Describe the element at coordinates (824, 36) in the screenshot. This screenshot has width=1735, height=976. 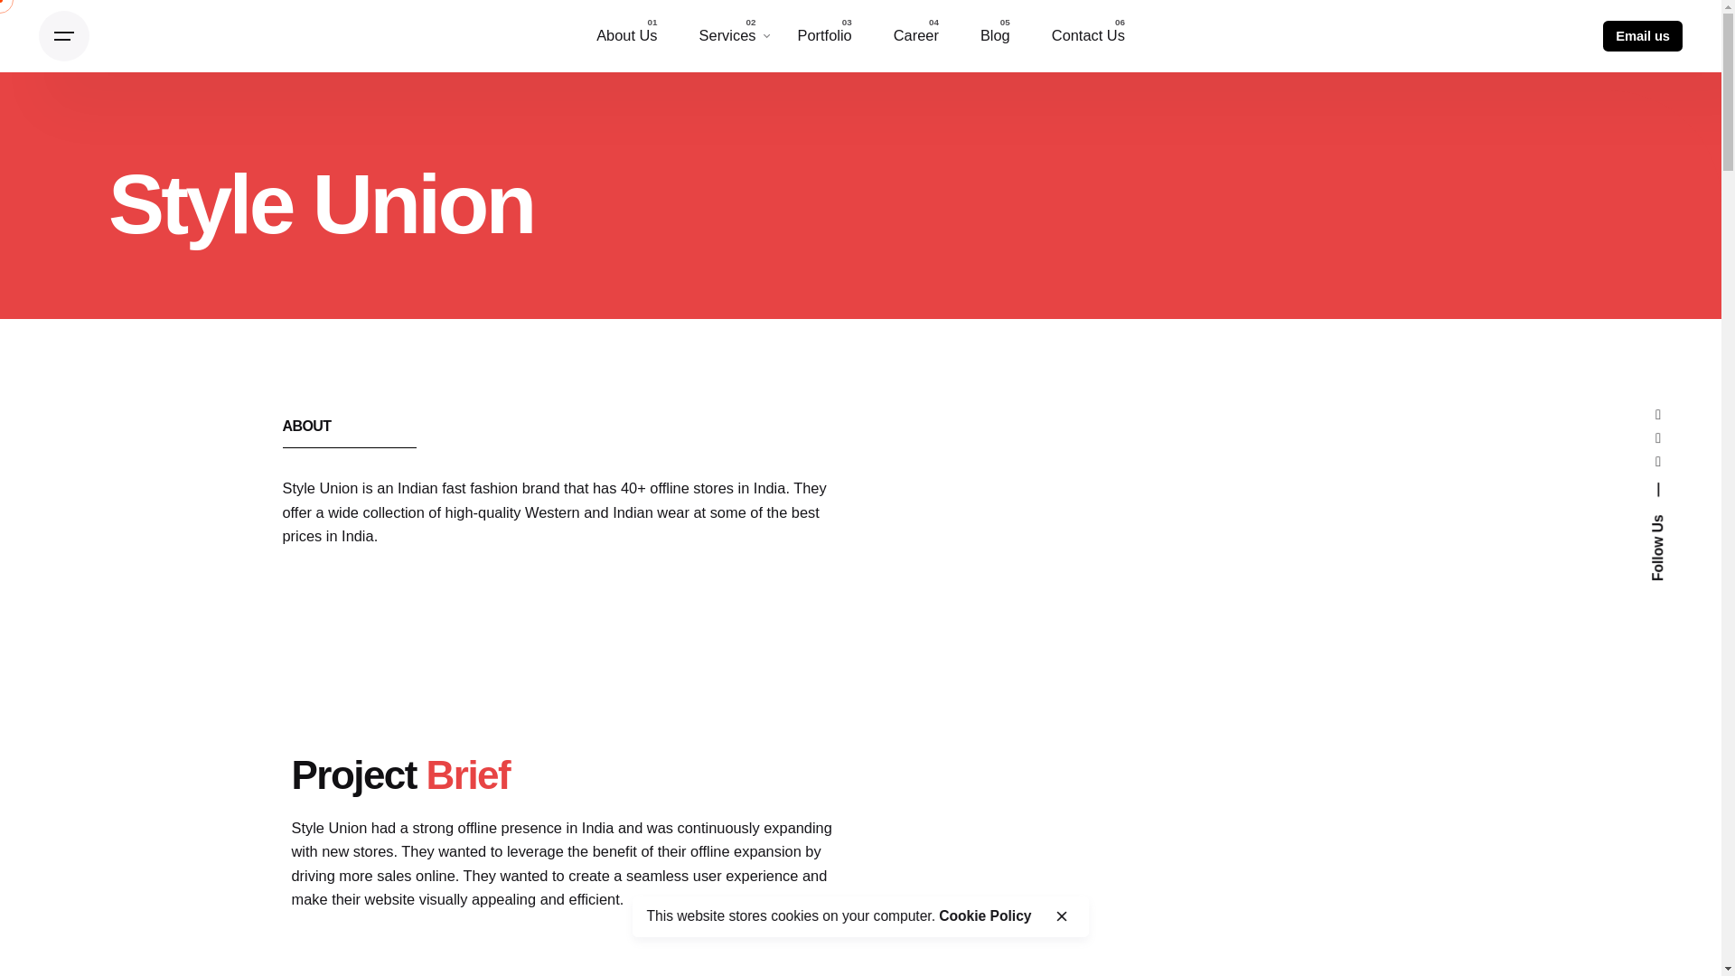
I see `Portfolio` at that location.